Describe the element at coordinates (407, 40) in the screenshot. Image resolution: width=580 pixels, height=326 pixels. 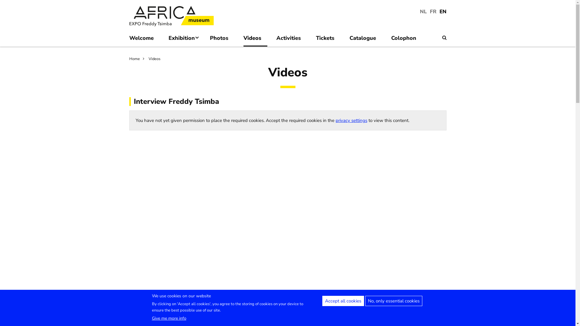
I see `Colophon` at that location.